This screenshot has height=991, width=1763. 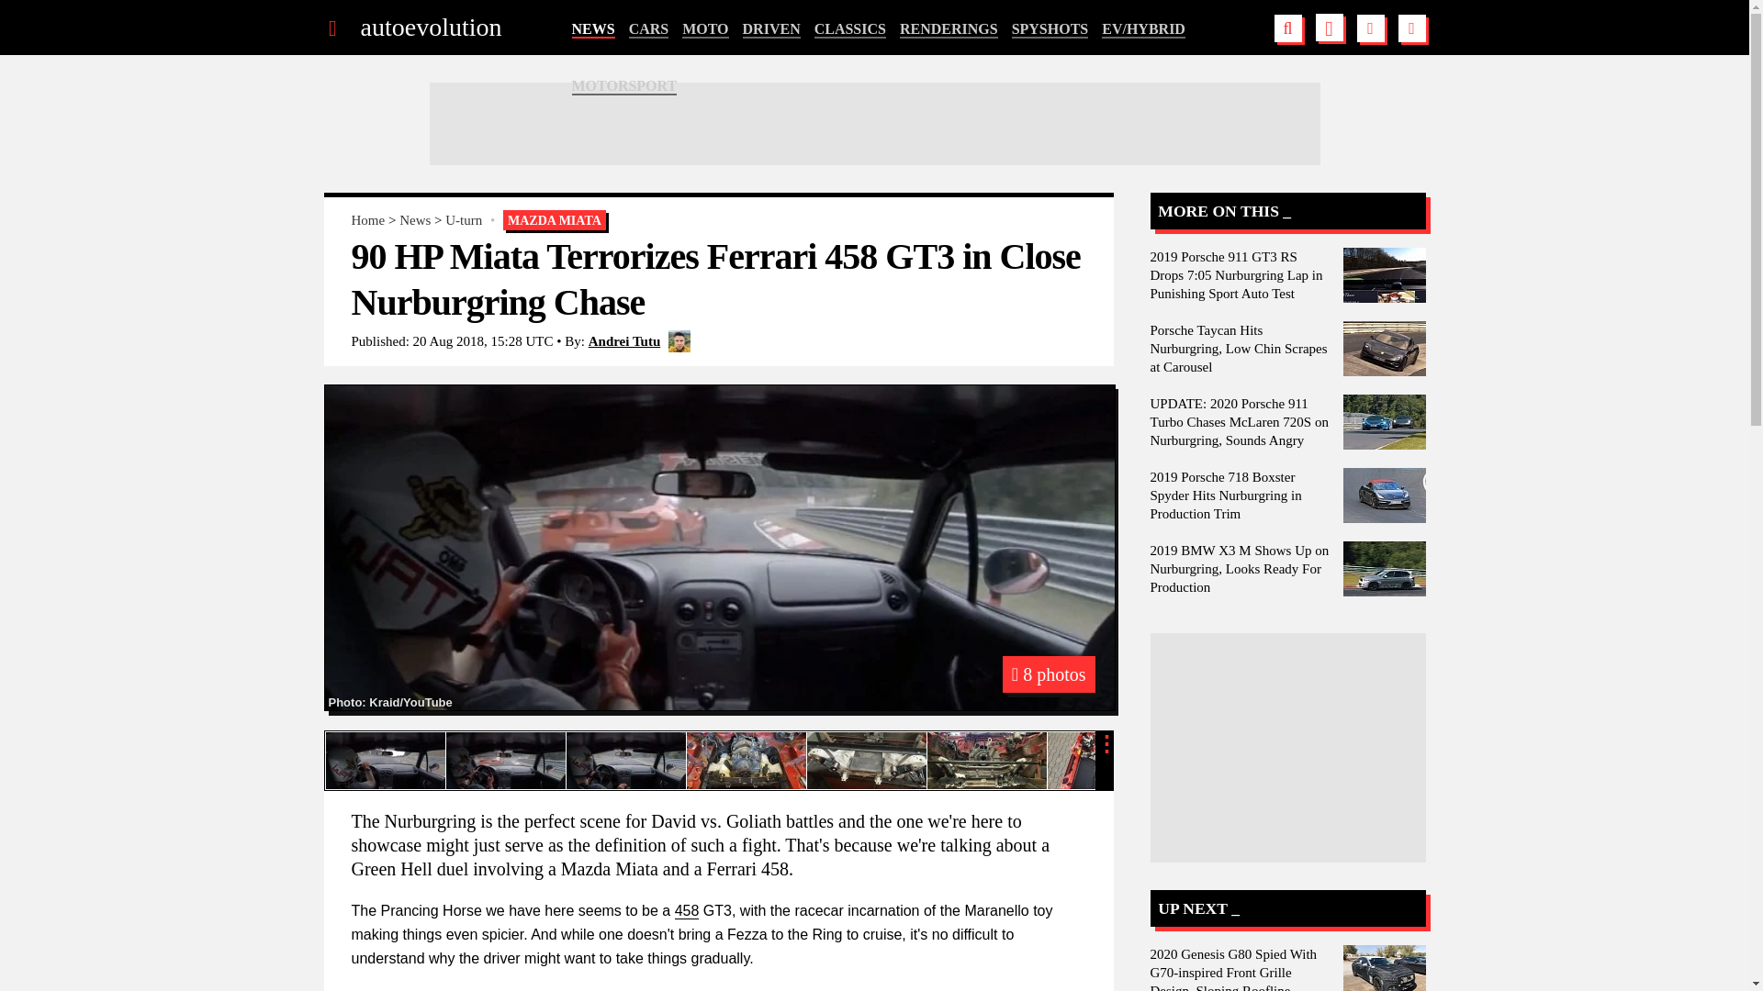 I want to click on News, so click(x=415, y=220).